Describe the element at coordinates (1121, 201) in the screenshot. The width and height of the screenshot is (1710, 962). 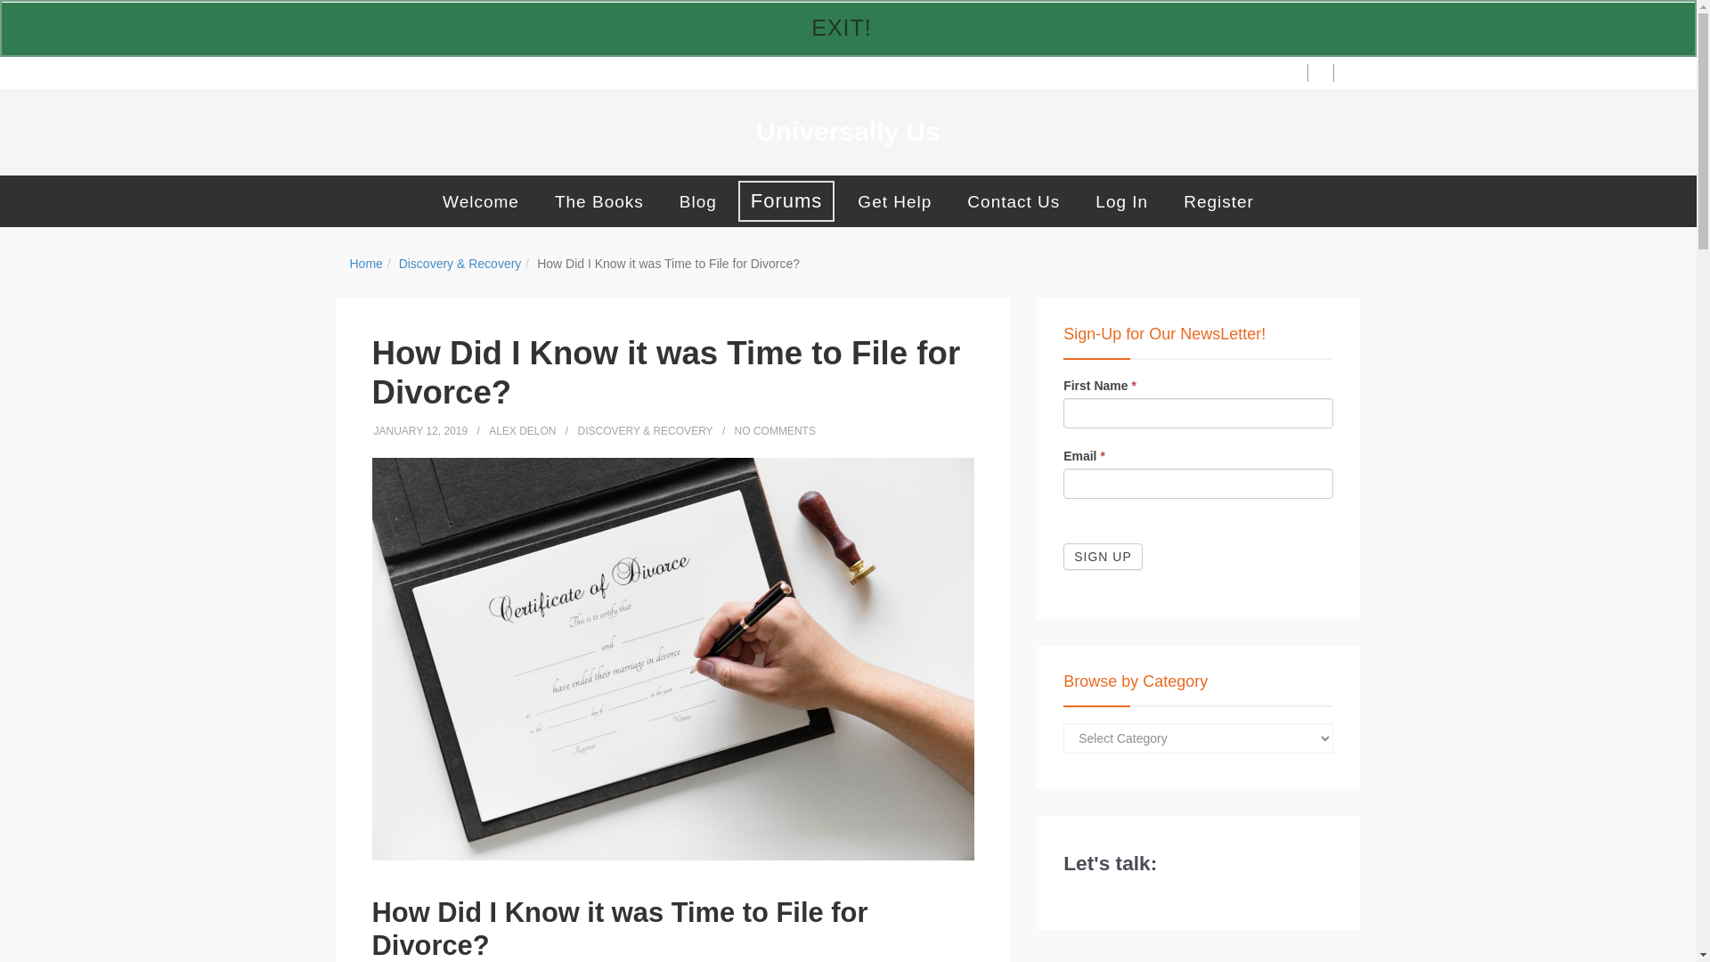
I see `Log In` at that location.